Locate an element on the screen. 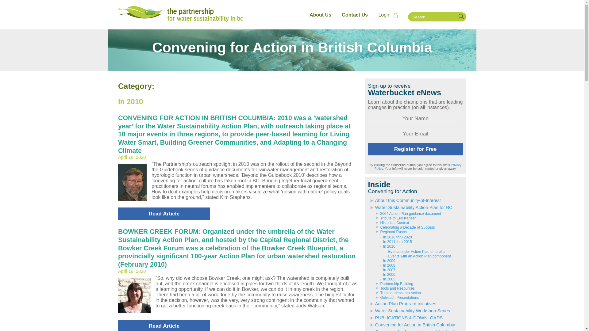 The image size is (589, 331). Login is located at coordinates (390, 15).